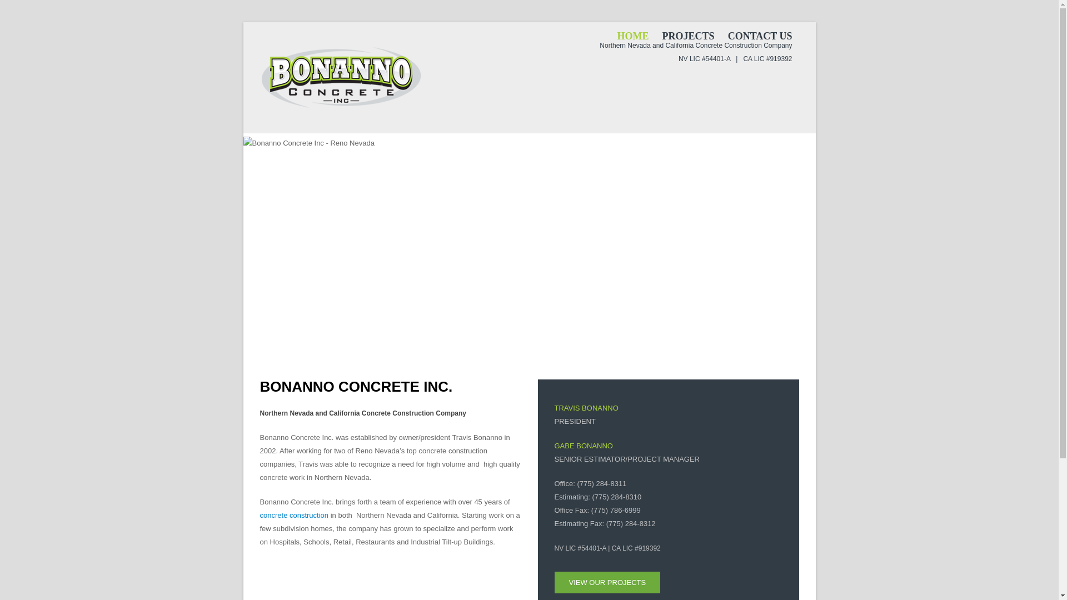 Image resolution: width=1067 pixels, height=600 pixels. Describe the element at coordinates (295, 516) in the screenshot. I see `concrete construction` at that location.